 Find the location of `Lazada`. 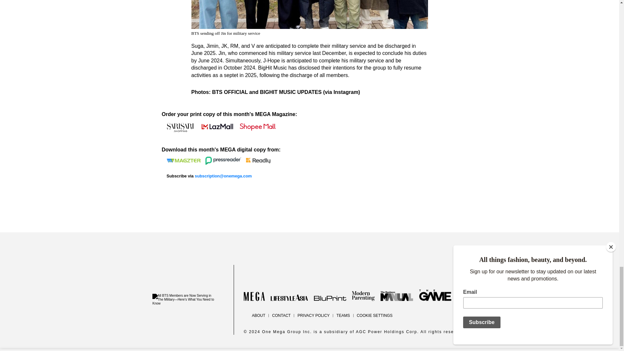

Lazada is located at coordinates (216, 127).